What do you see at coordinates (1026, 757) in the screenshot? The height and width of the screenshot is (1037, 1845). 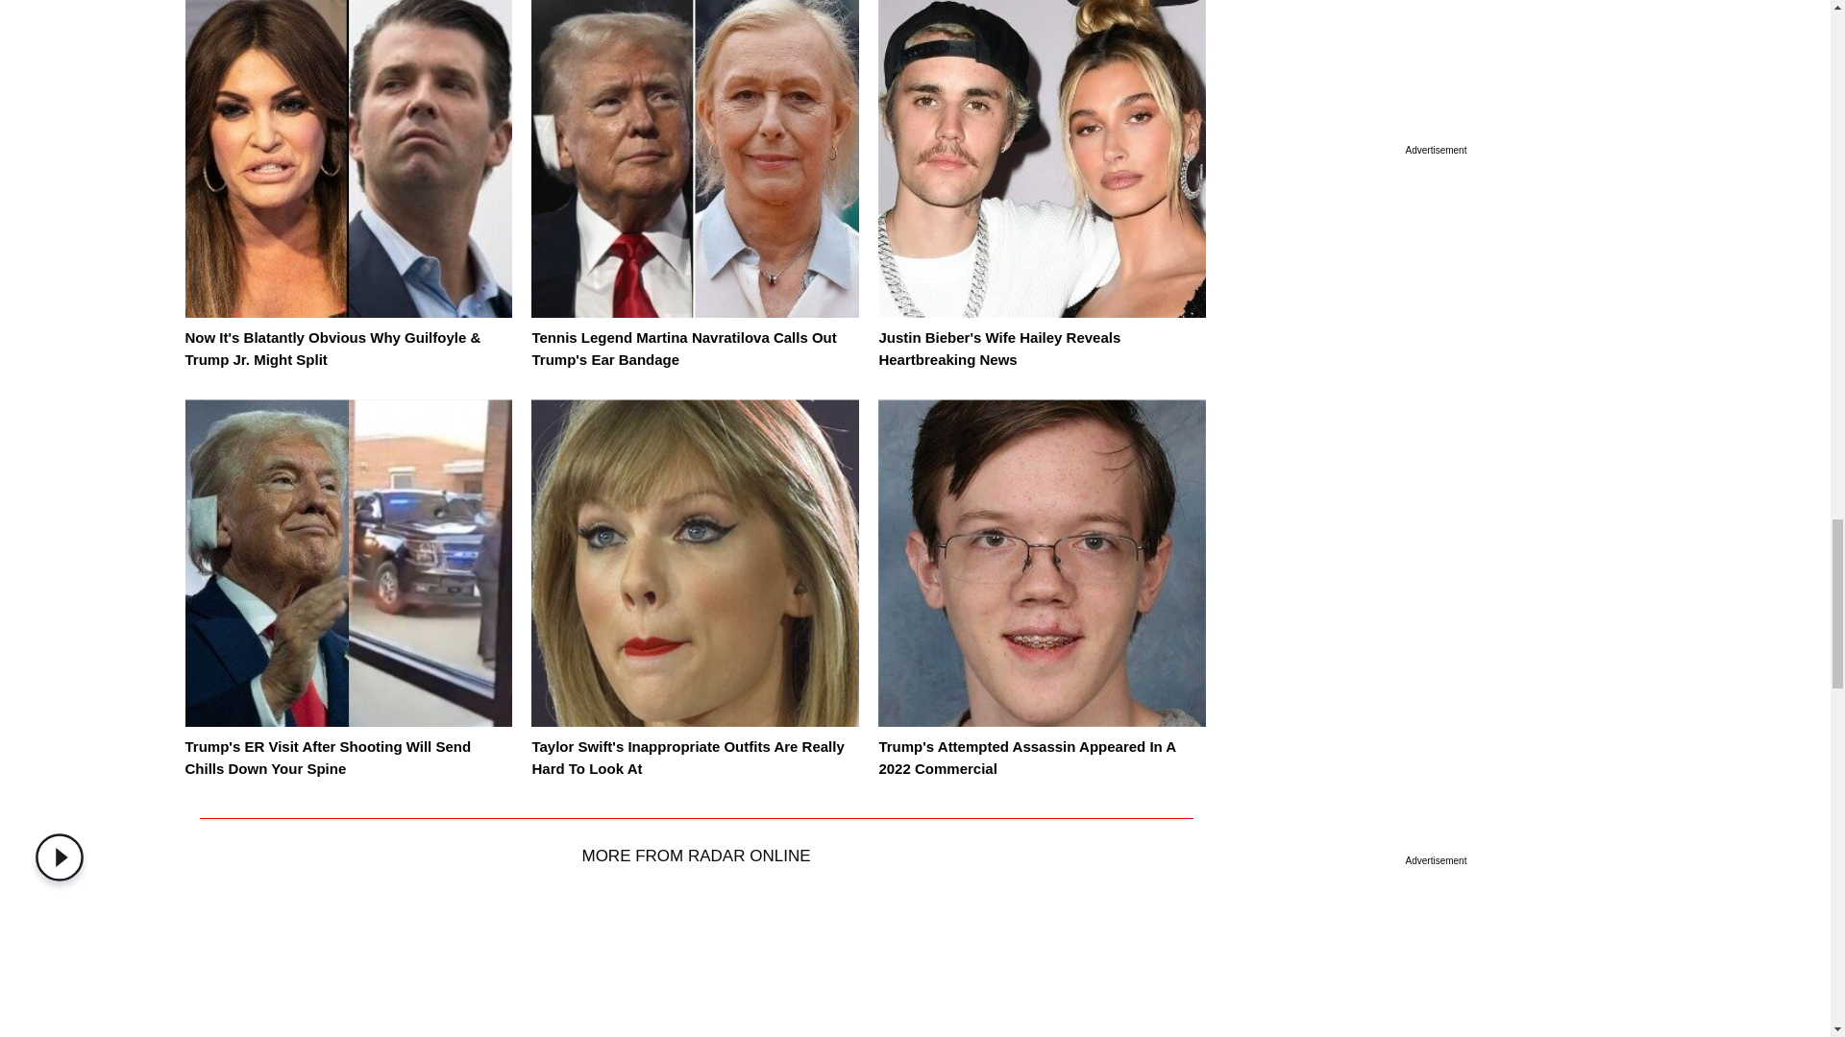 I see `Trump's Attempted Assassin Appeared In A 2022 Commercial` at bounding box center [1026, 757].